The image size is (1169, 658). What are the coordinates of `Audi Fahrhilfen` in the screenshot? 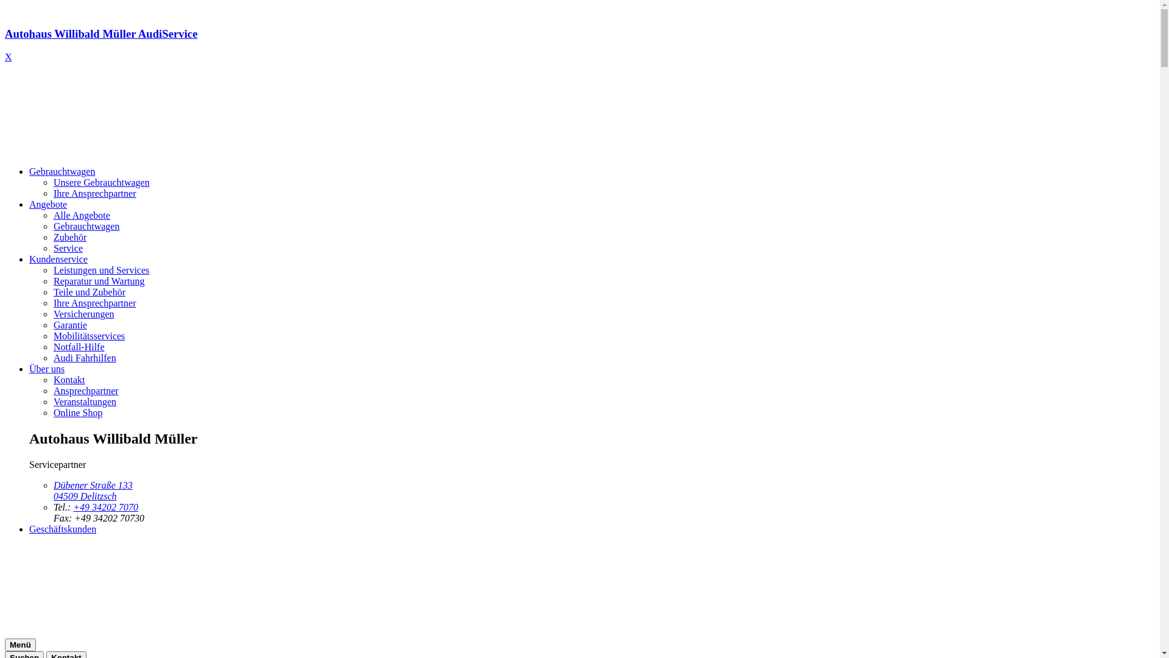 It's located at (85, 358).